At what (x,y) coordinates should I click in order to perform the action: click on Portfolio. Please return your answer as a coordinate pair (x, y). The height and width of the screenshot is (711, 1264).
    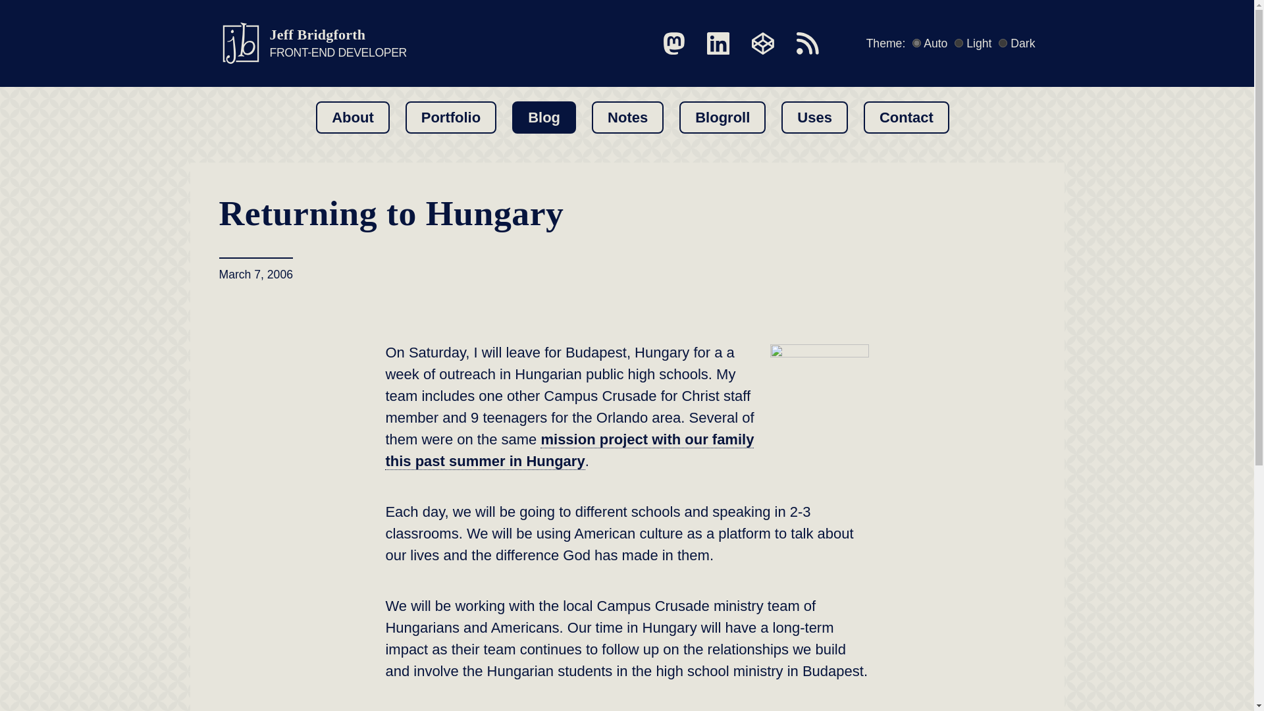
    Looking at the image, I should click on (451, 117).